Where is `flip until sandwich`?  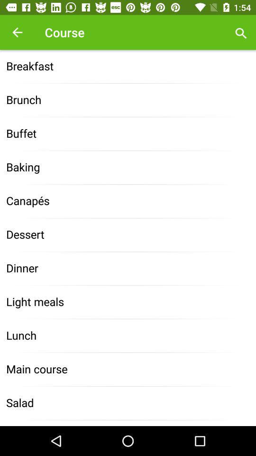
flip until sandwich is located at coordinates (128, 423).